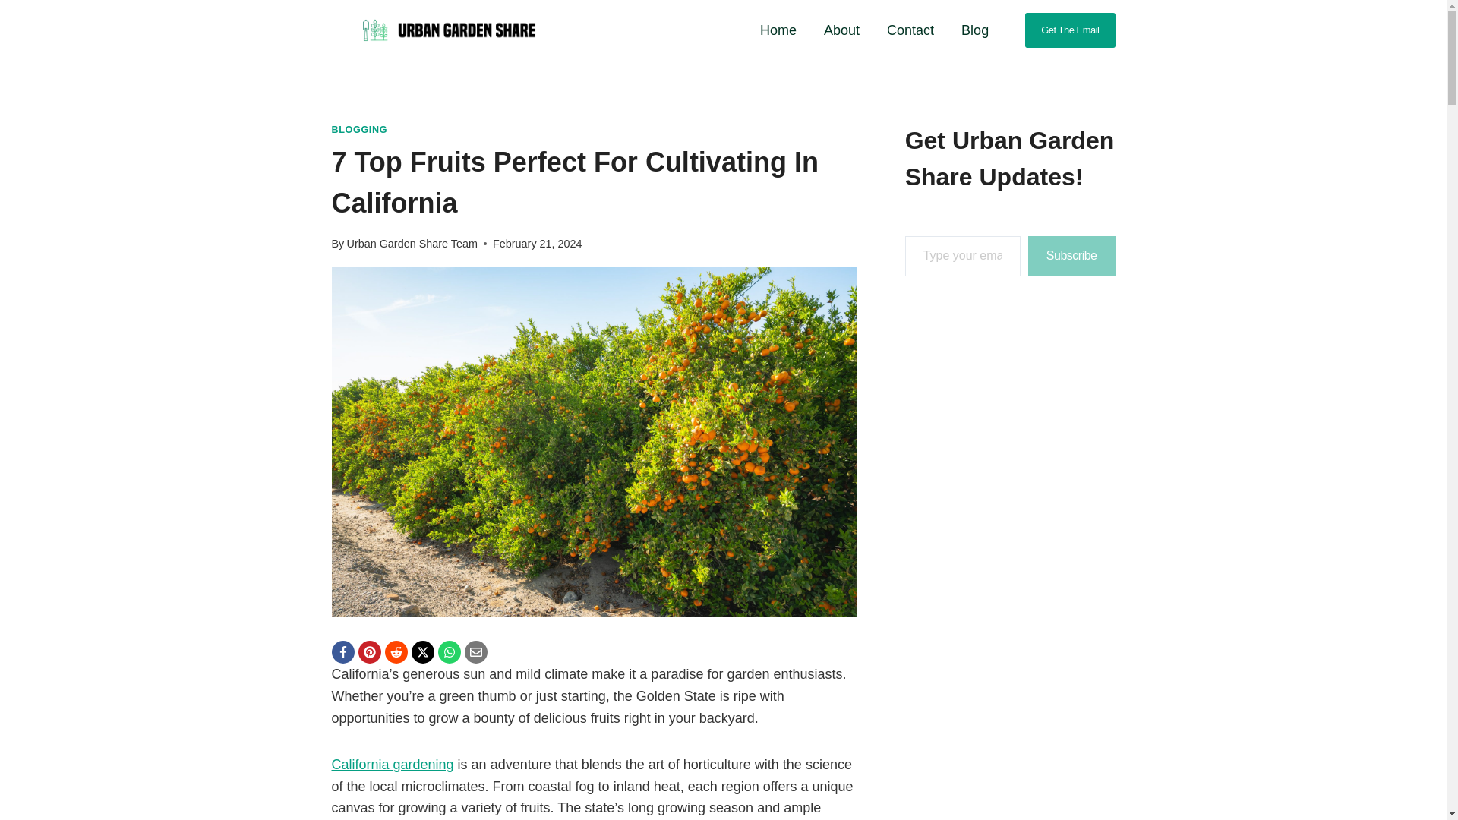  Describe the element at coordinates (1069, 30) in the screenshot. I see `Get The Email` at that location.